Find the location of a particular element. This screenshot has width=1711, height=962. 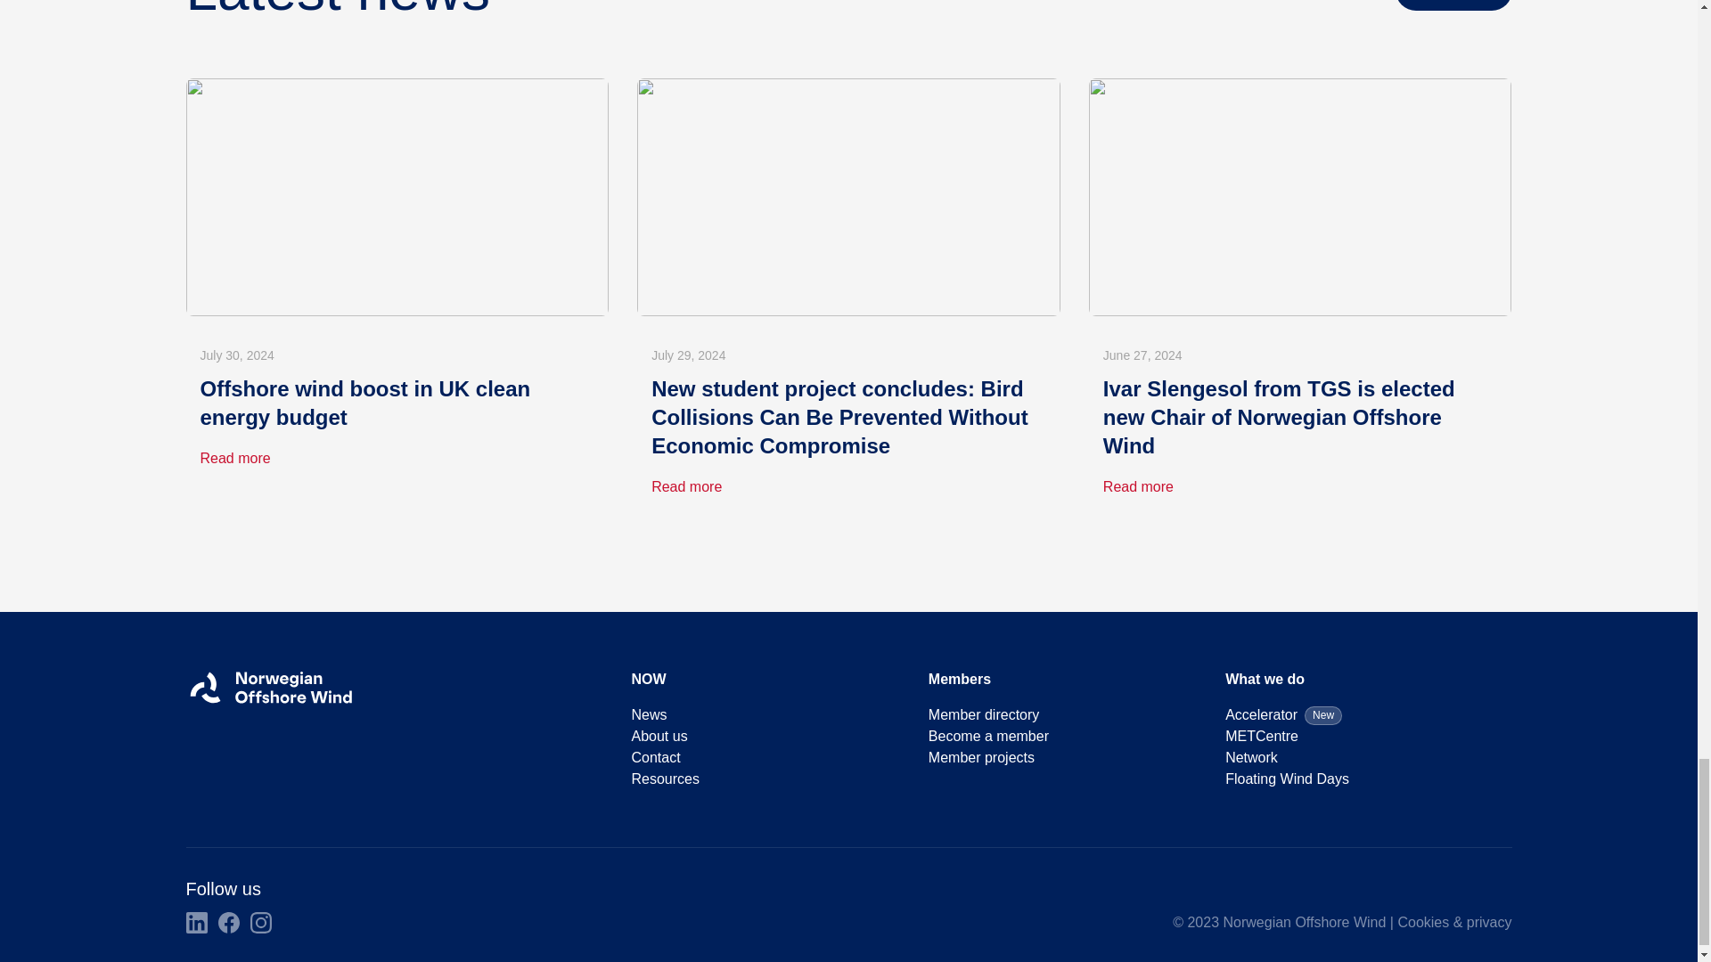

About us is located at coordinates (659, 736).